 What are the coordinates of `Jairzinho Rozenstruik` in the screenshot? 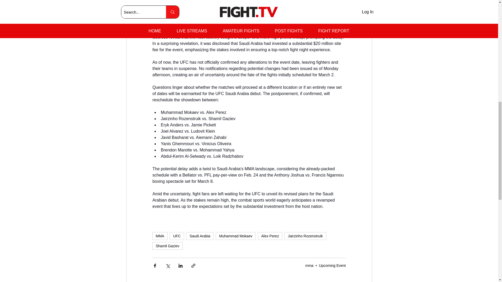 It's located at (305, 236).